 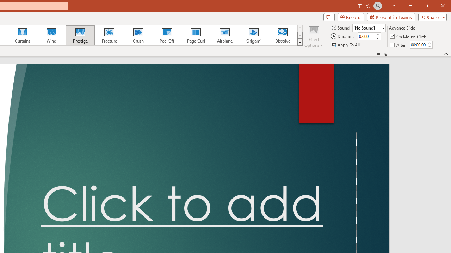 I want to click on Page Curl, so click(x=196, y=35).